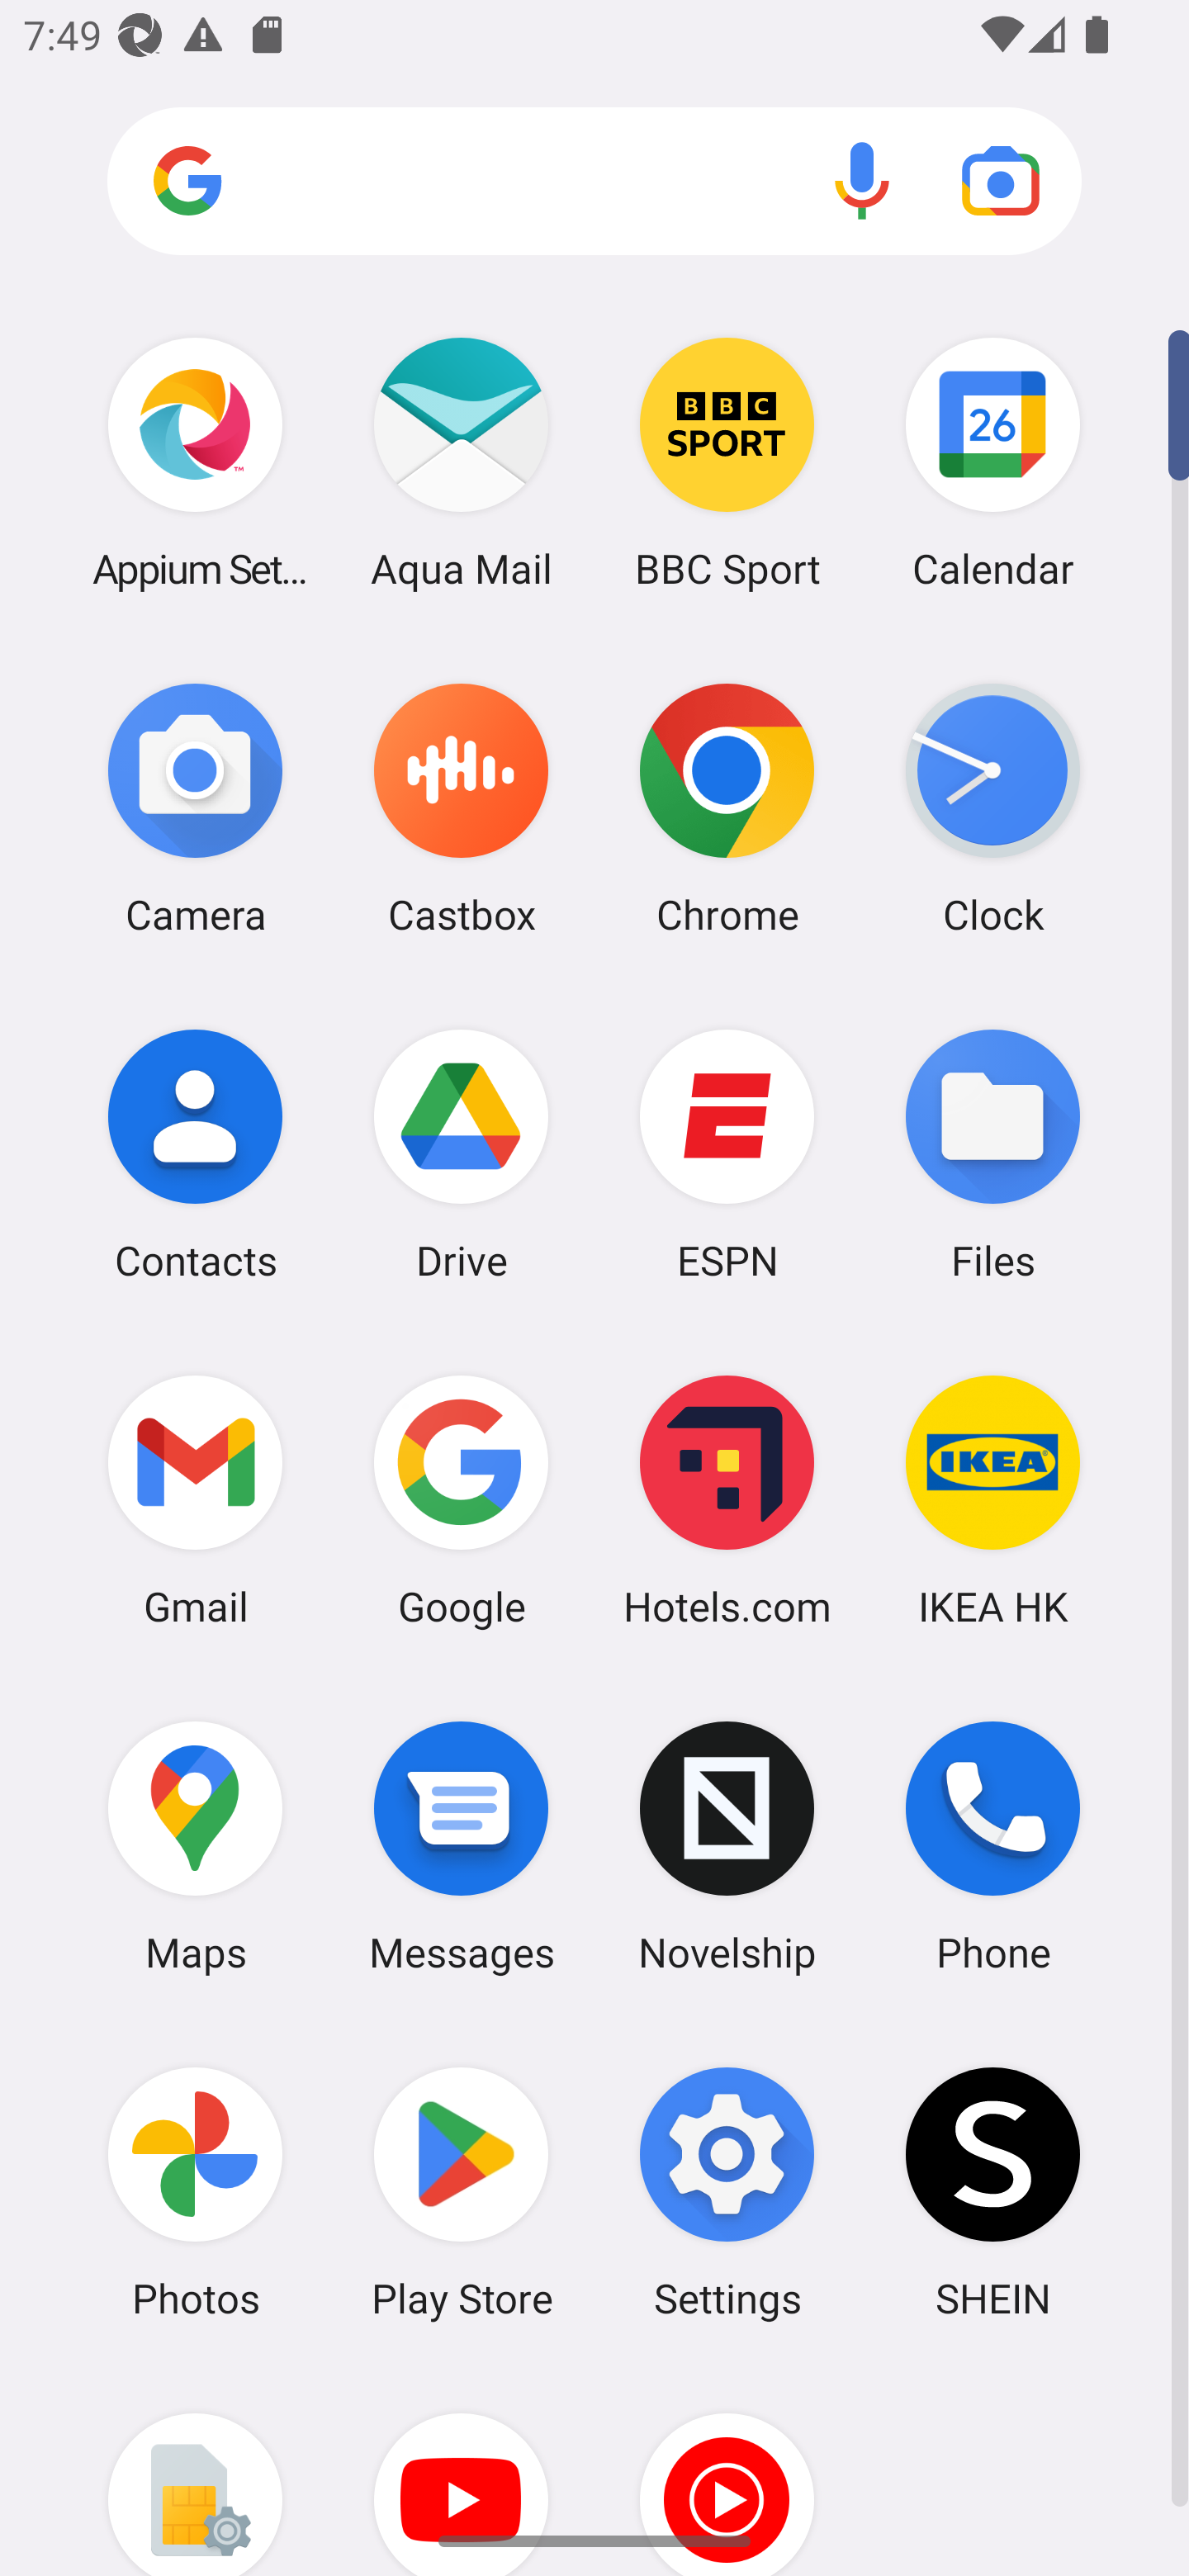 The image size is (1189, 2576). Describe the element at coordinates (992, 1847) in the screenshot. I see `Phone` at that location.